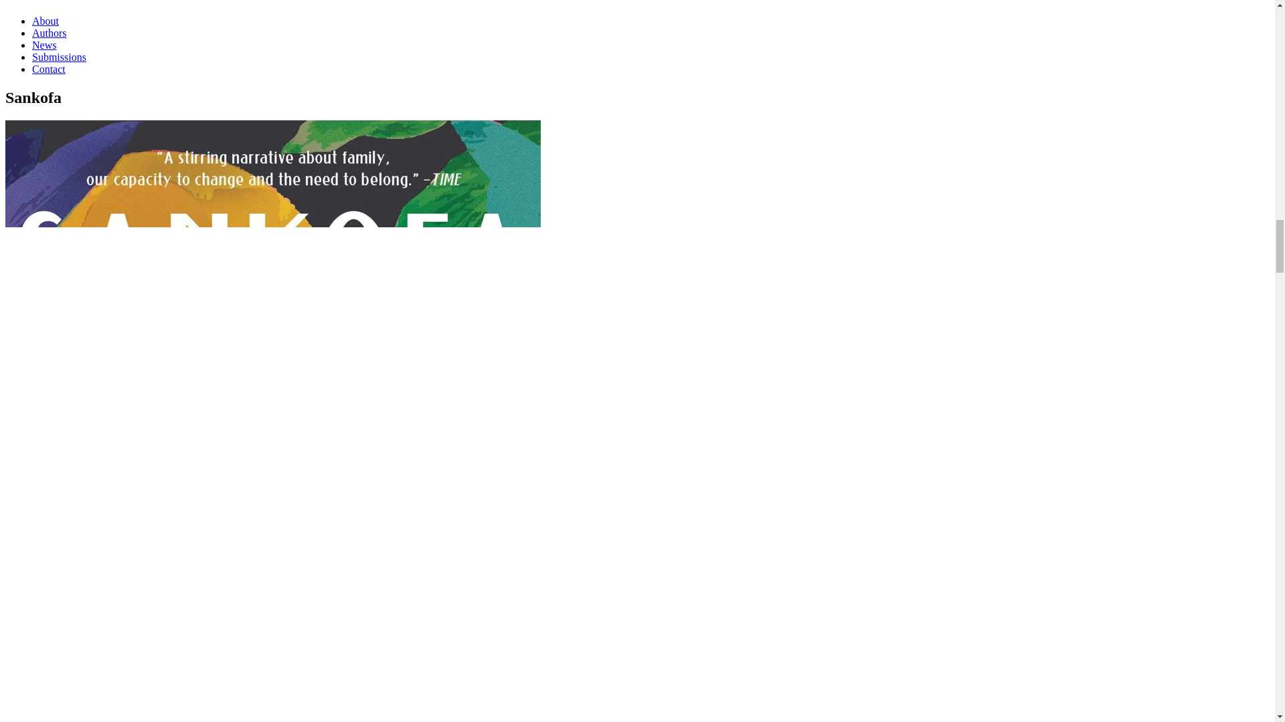 This screenshot has height=722, width=1285. Describe the element at coordinates (59, 56) in the screenshot. I see `Submissions` at that location.